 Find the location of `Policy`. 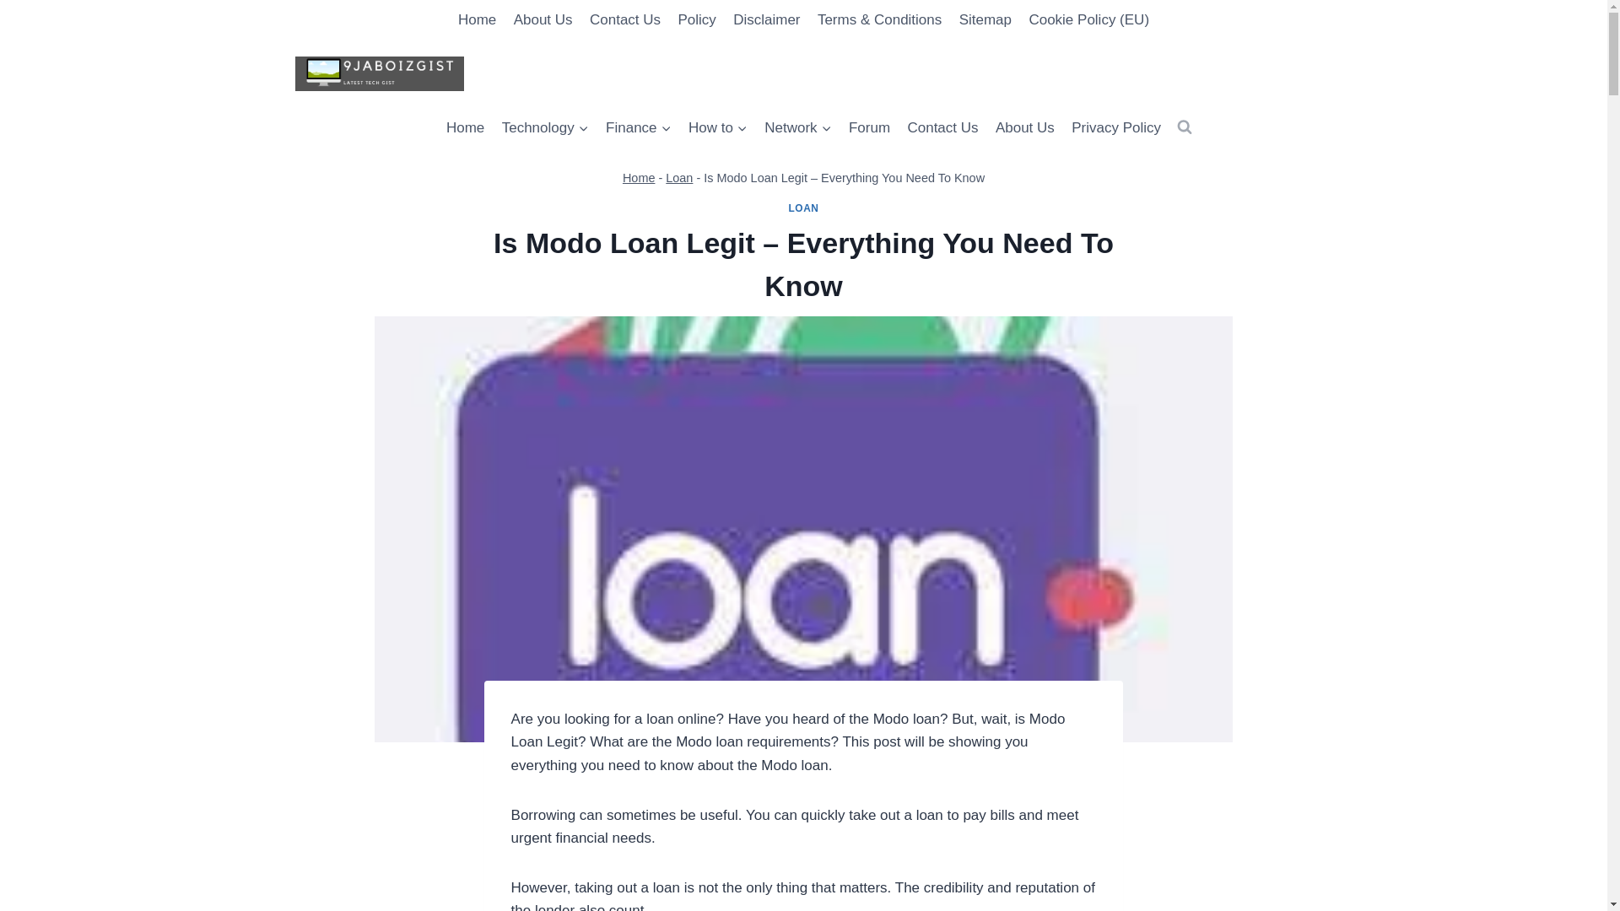

Policy is located at coordinates (696, 20).